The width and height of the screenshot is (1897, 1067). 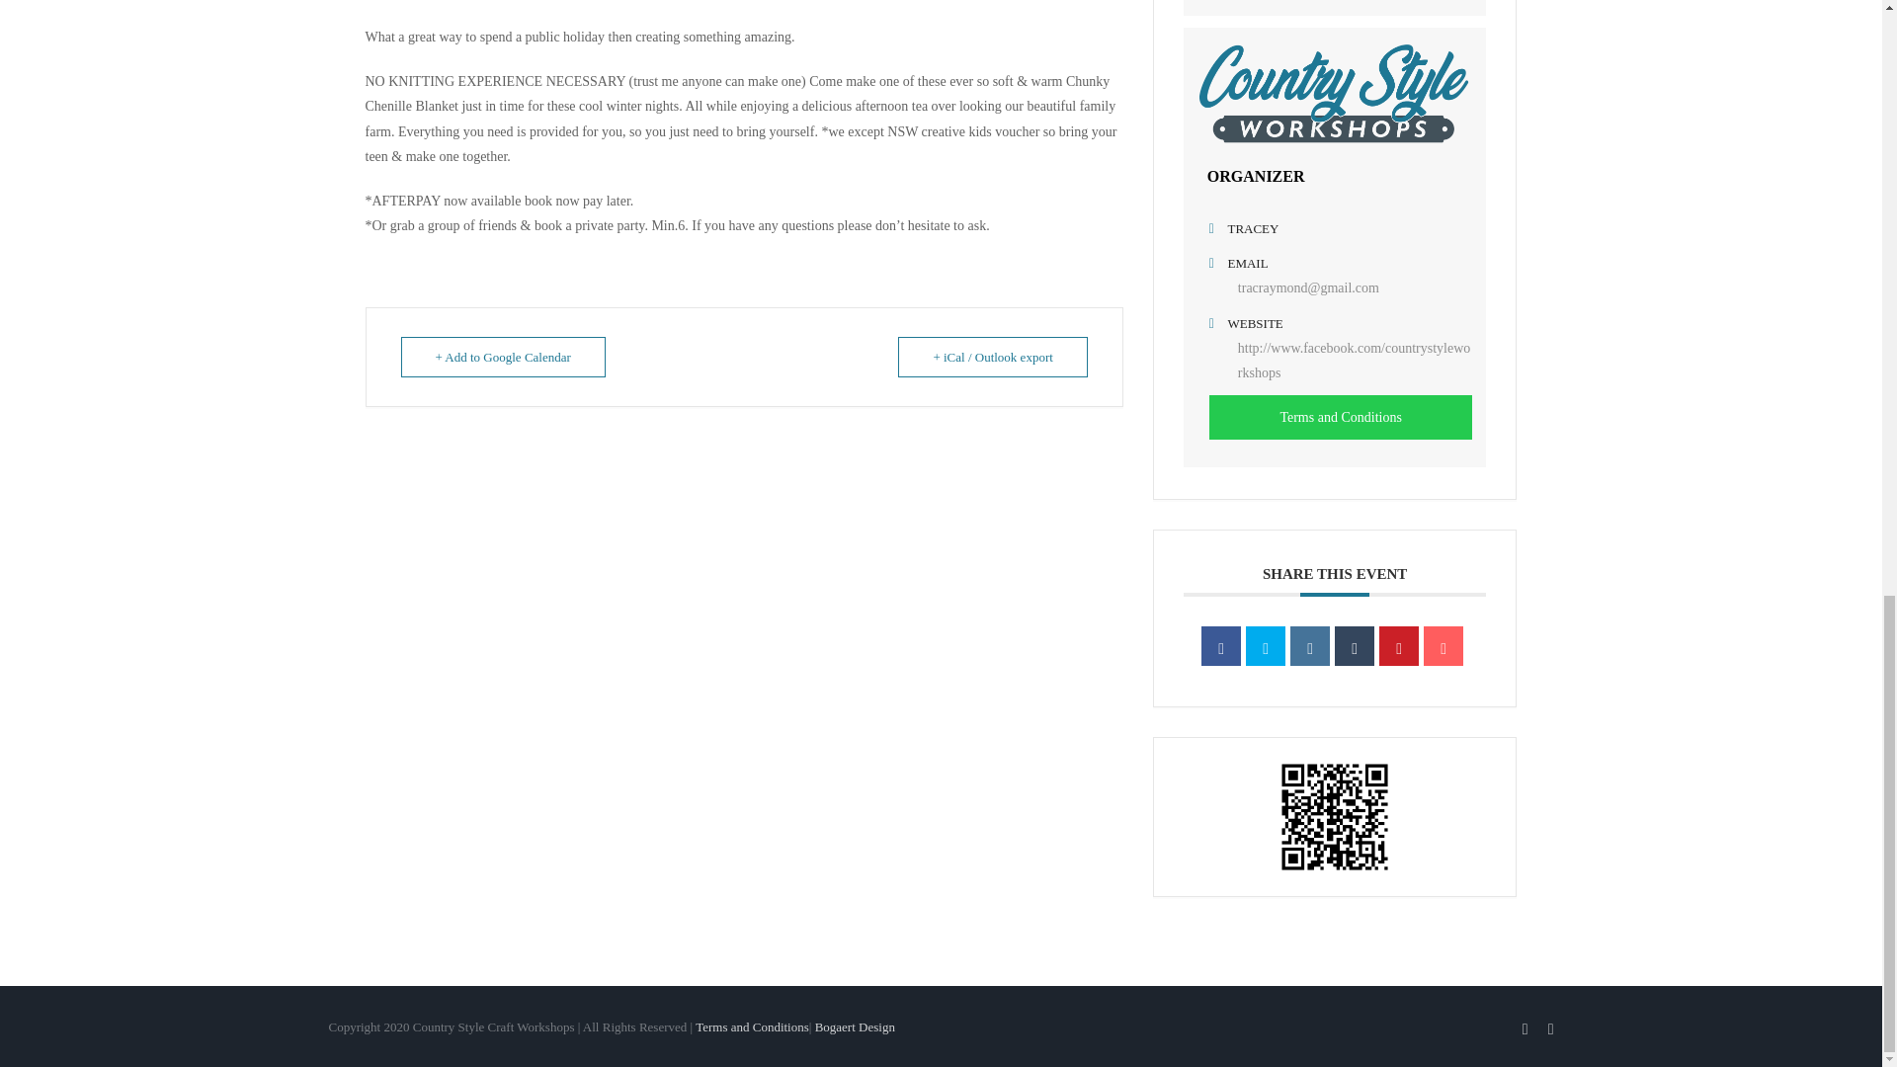 I want to click on Share on Tumblr, so click(x=1354, y=645).